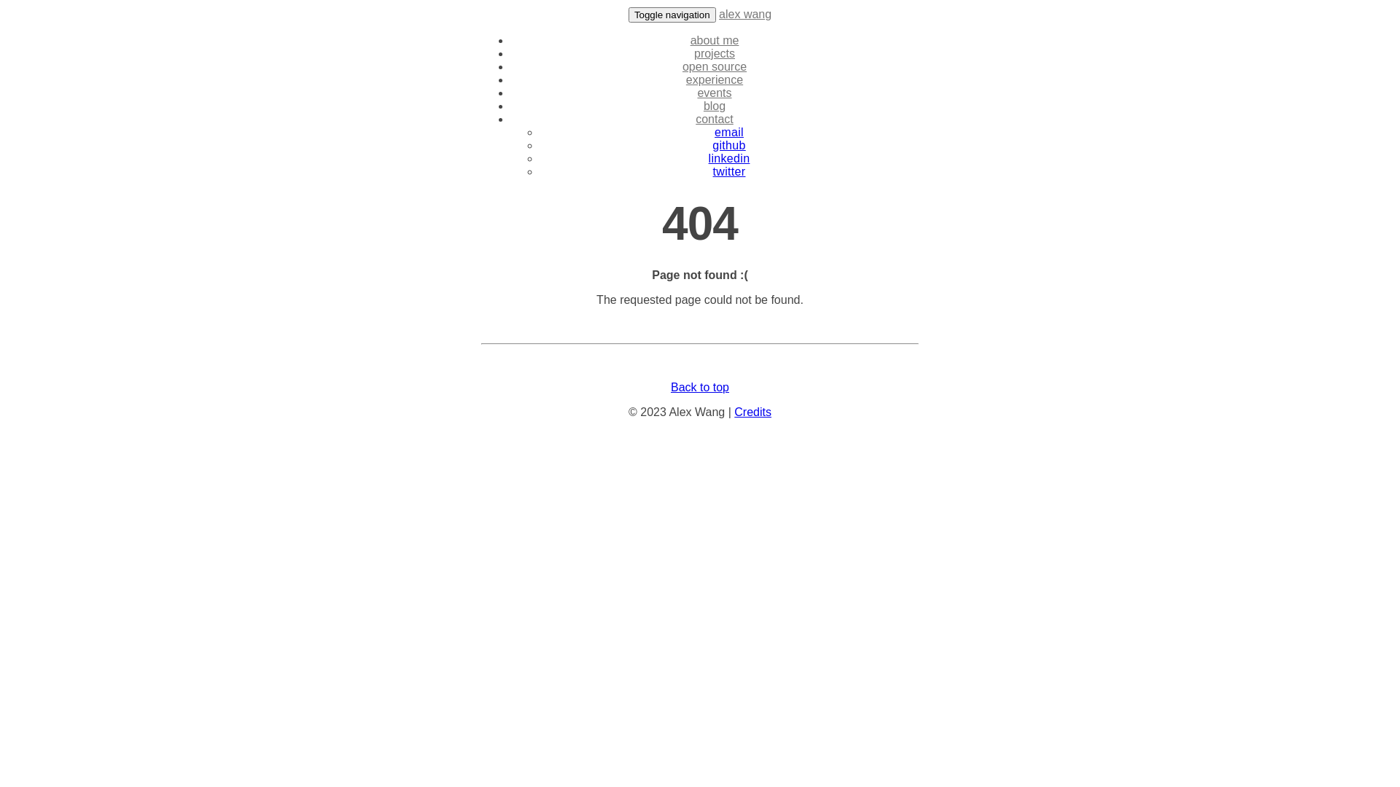 This screenshot has width=1400, height=787. I want to click on twitter, so click(729, 172).